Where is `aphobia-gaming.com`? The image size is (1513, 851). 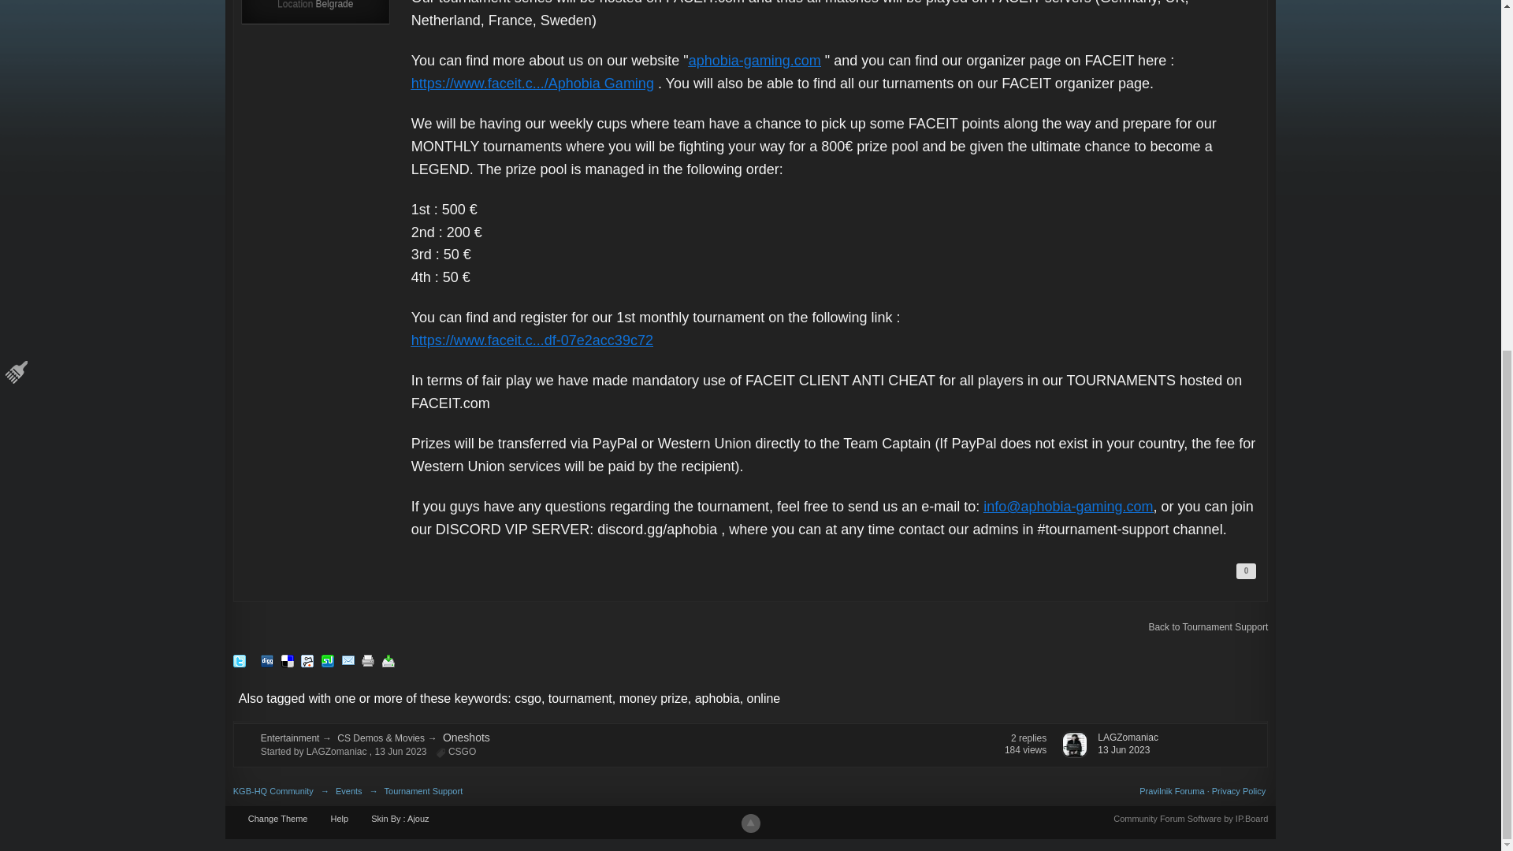 aphobia-gaming.com is located at coordinates (755, 60).